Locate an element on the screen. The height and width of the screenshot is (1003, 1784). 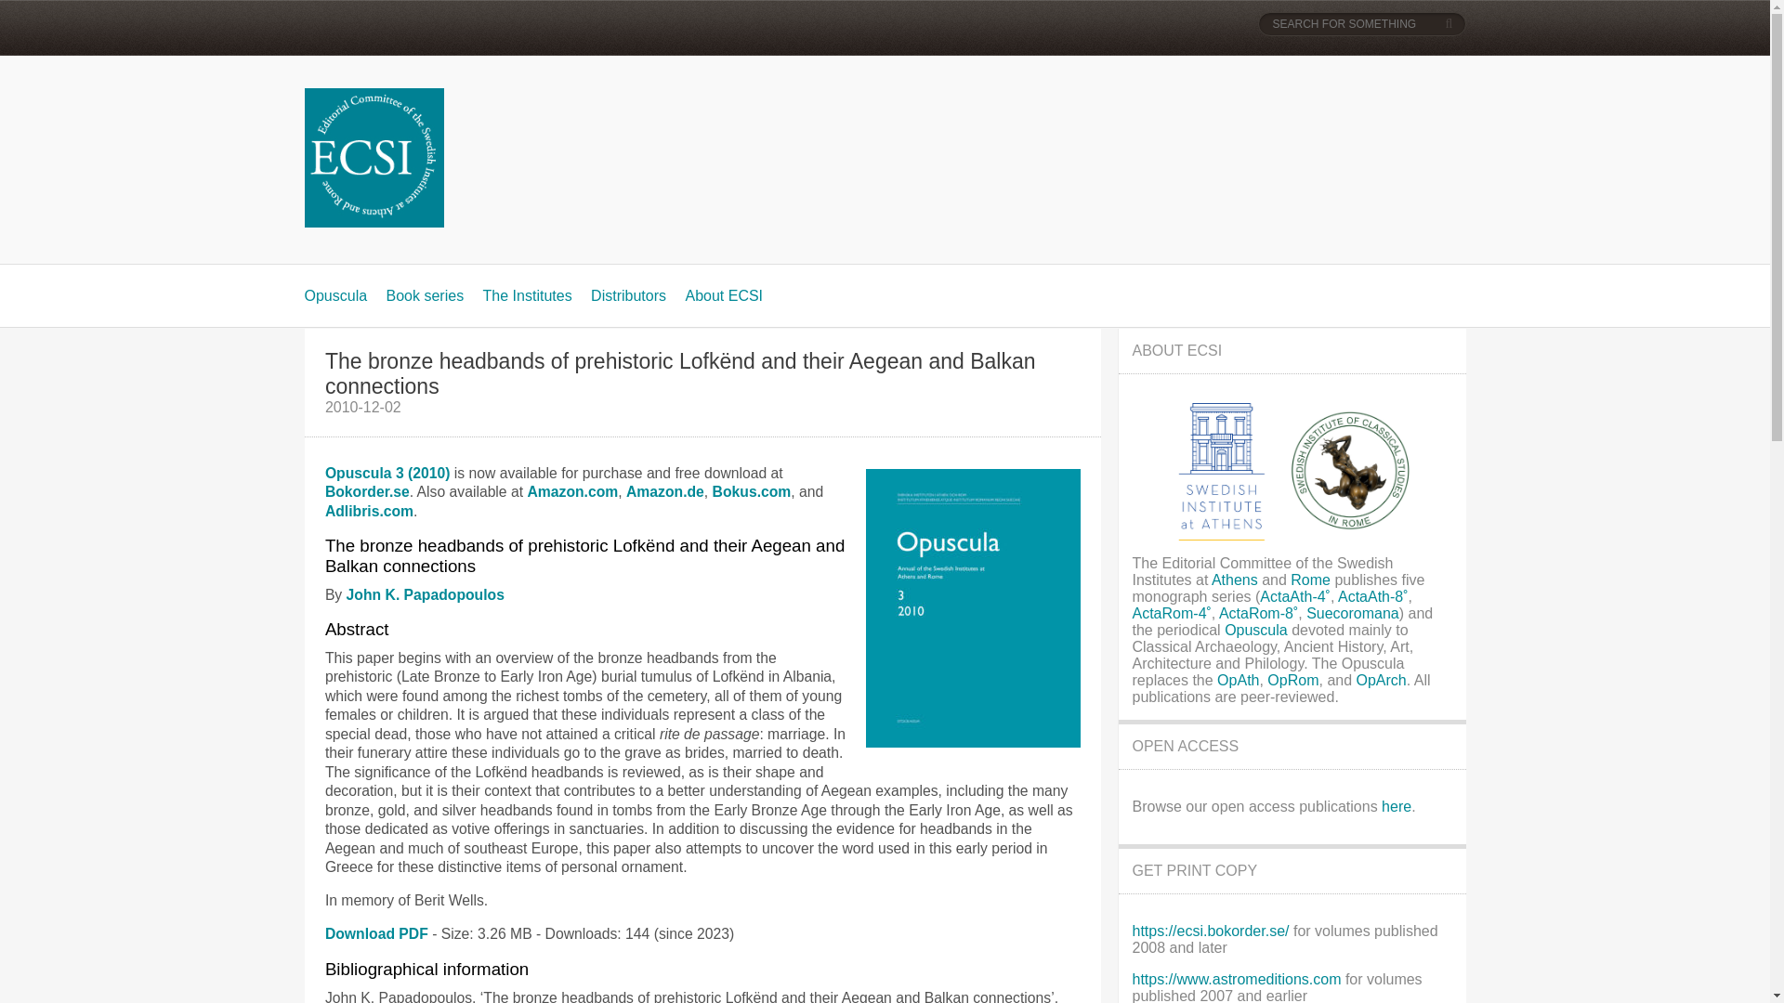
Amazon.de is located at coordinates (665, 490).